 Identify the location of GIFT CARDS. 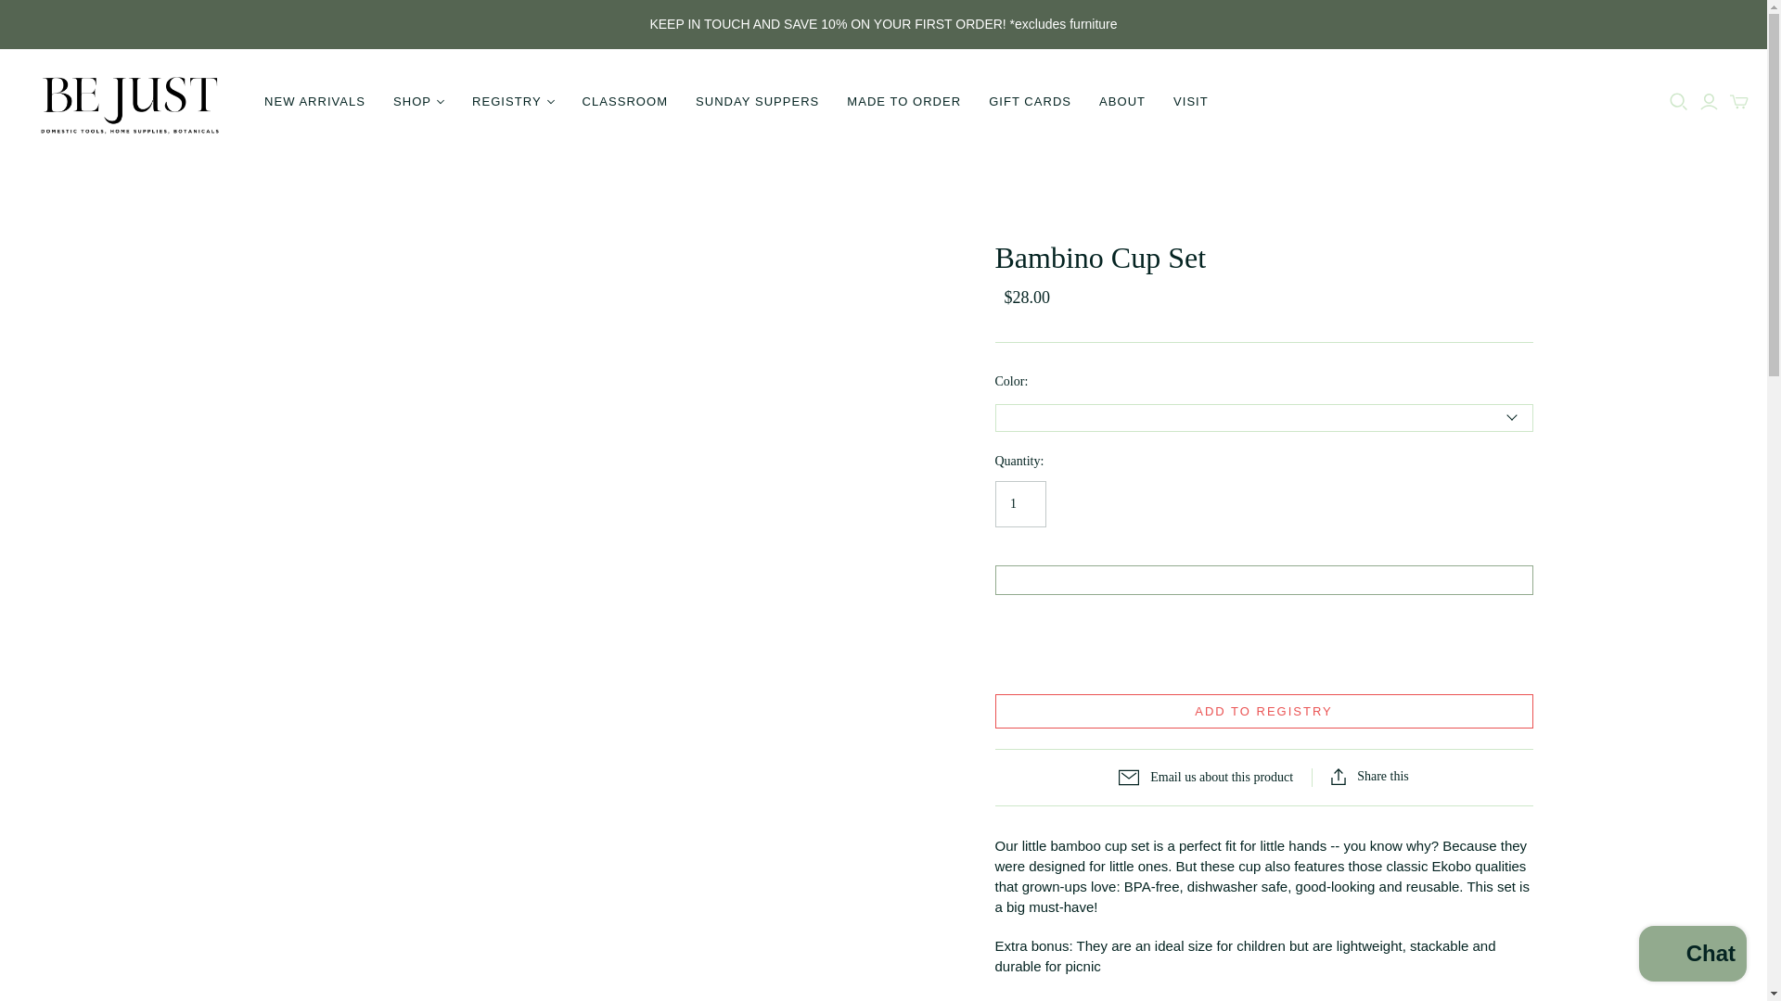
(1030, 102).